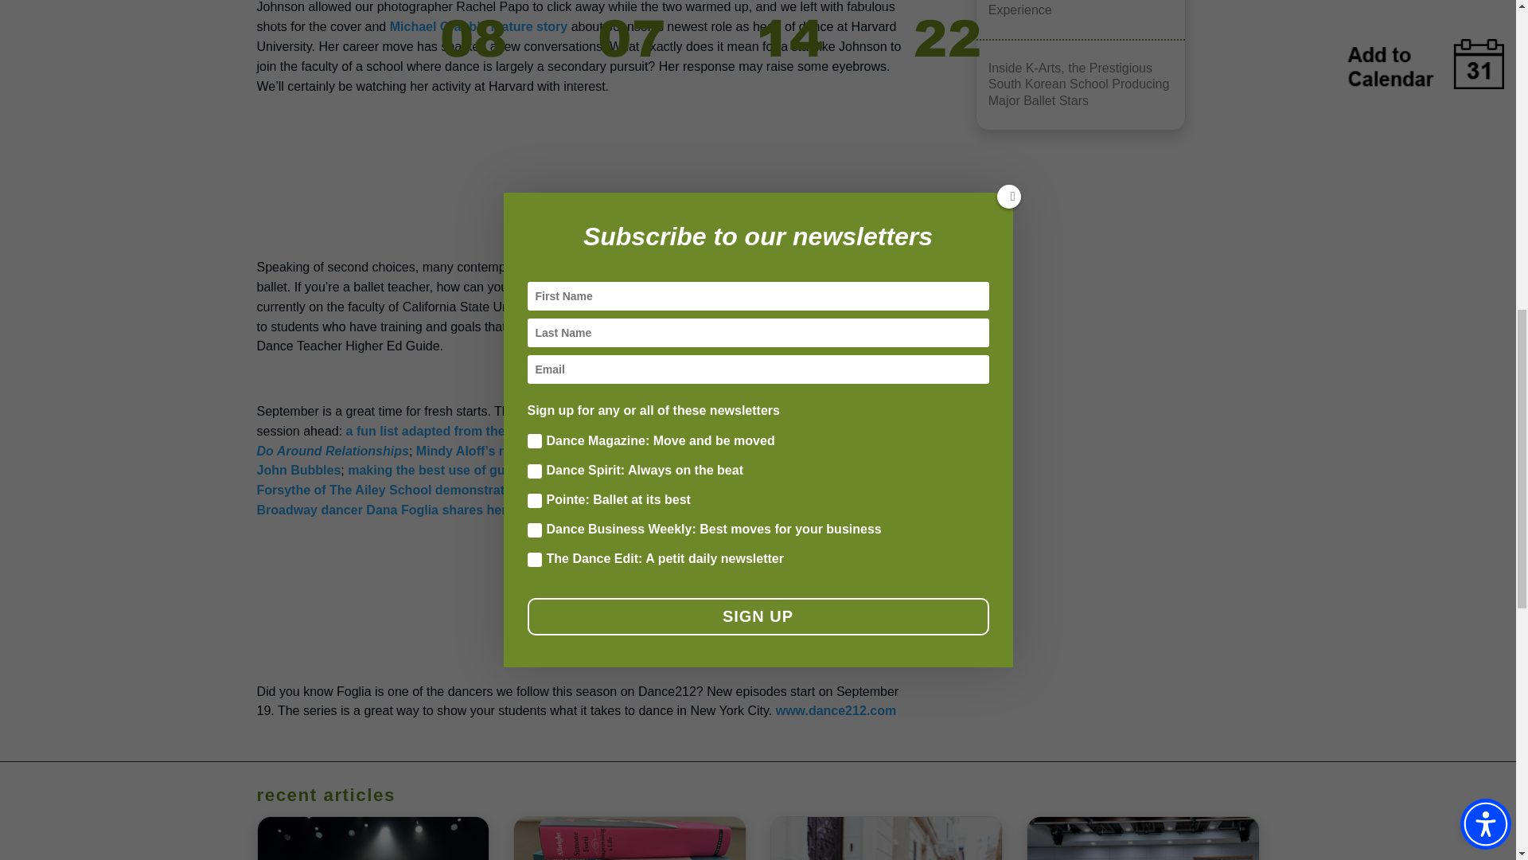  What do you see at coordinates (586, 170) in the screenshot?
I see `3rd party ad content` at bounding box center [586, 170].